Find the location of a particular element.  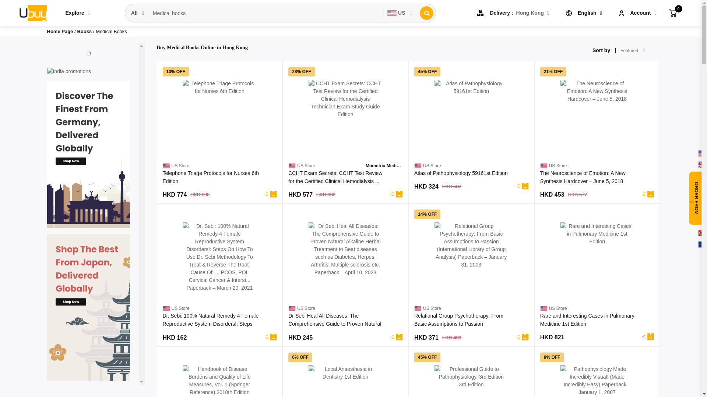

Home Page is located at coordinates (60, 31).